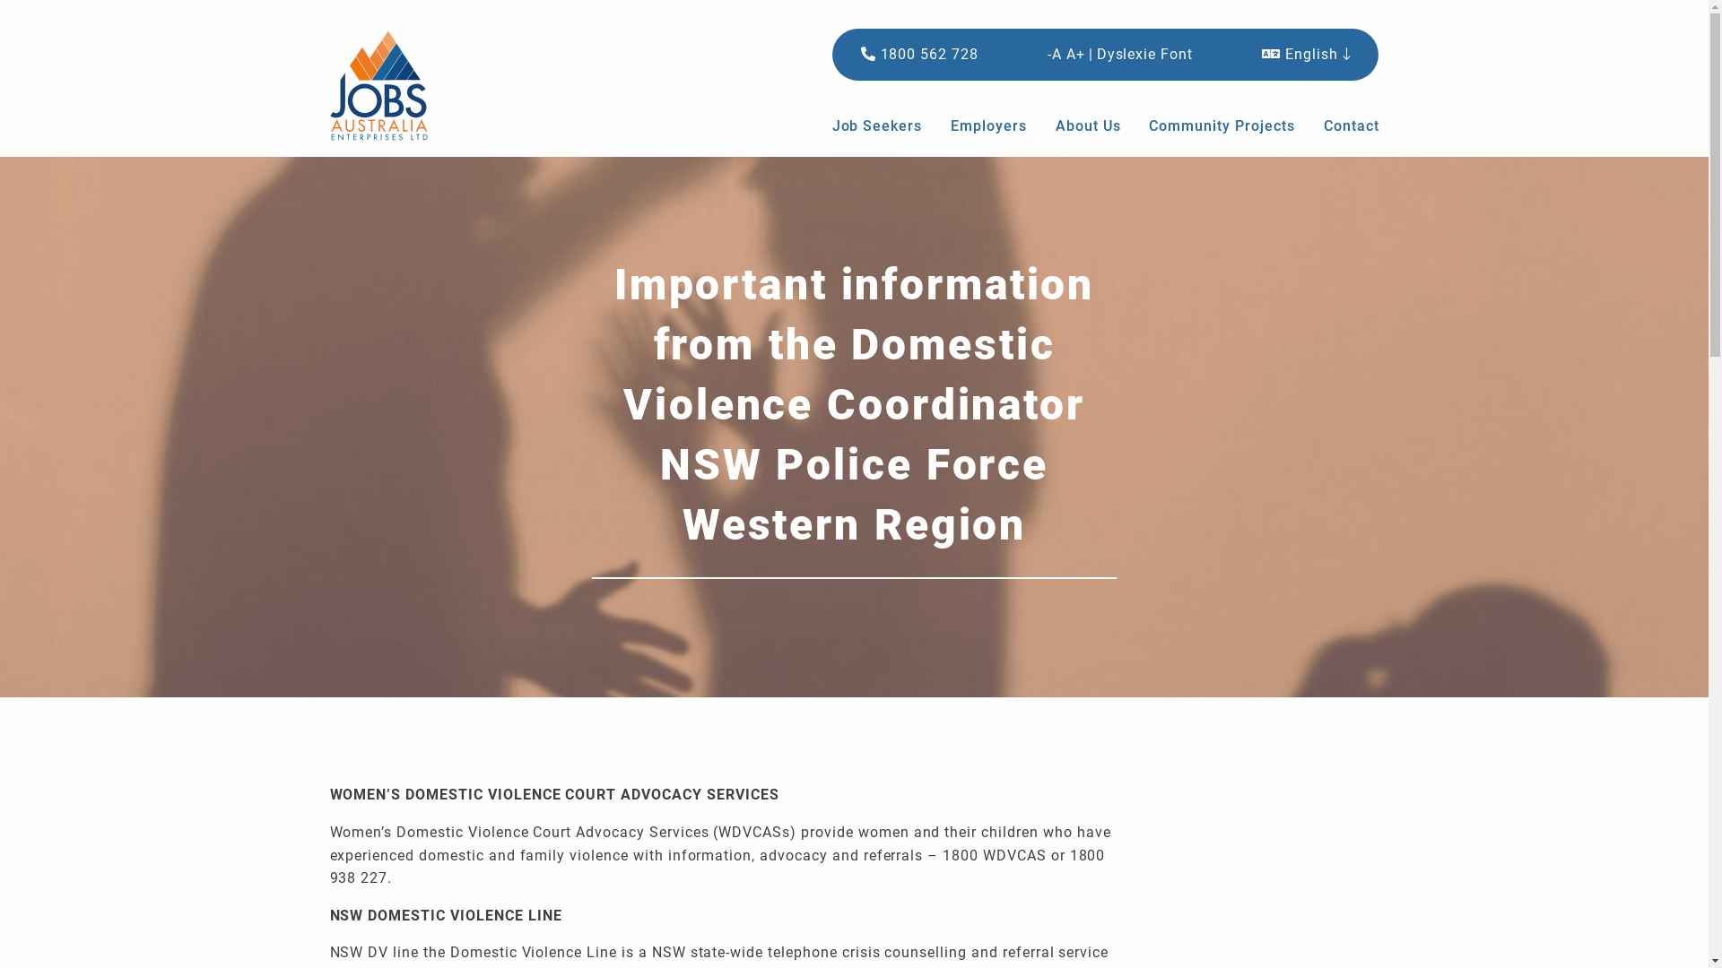 The image size is (1722, 968). Describe the element at coordinates (1344, 126) in the screenshot. I see `Contact` at that location.